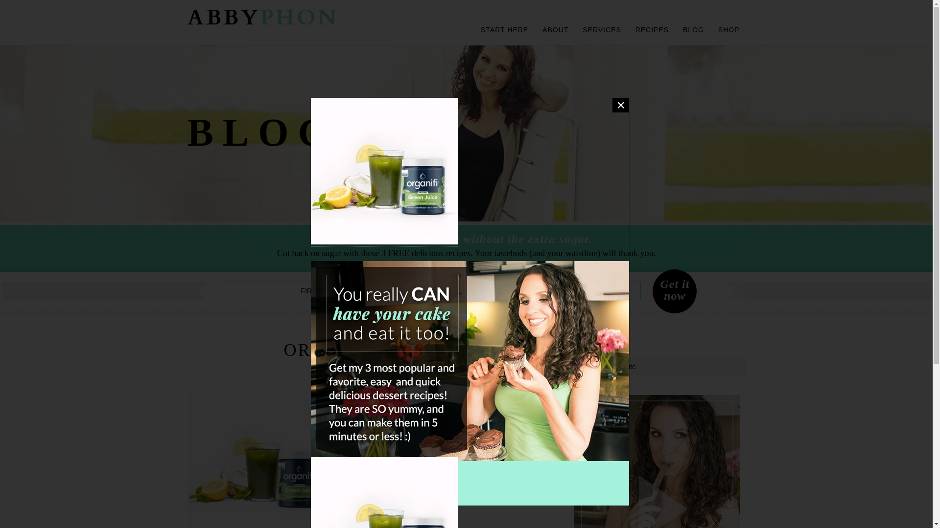  I want to click on BLOG, so click(693, 29).